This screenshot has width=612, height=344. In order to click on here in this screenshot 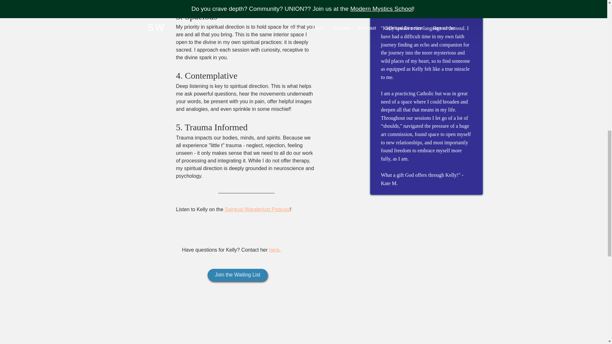, I will do `click(274, 250)`.